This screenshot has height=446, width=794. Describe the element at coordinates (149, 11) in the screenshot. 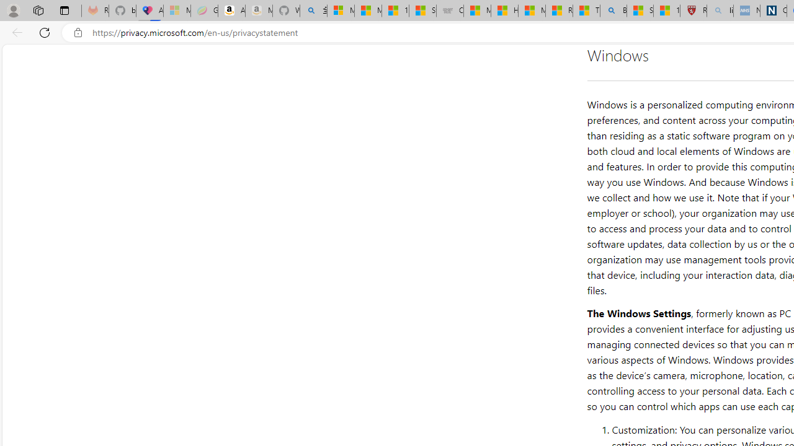

I see `Asthma Inhalers: Names and Types` at that location.